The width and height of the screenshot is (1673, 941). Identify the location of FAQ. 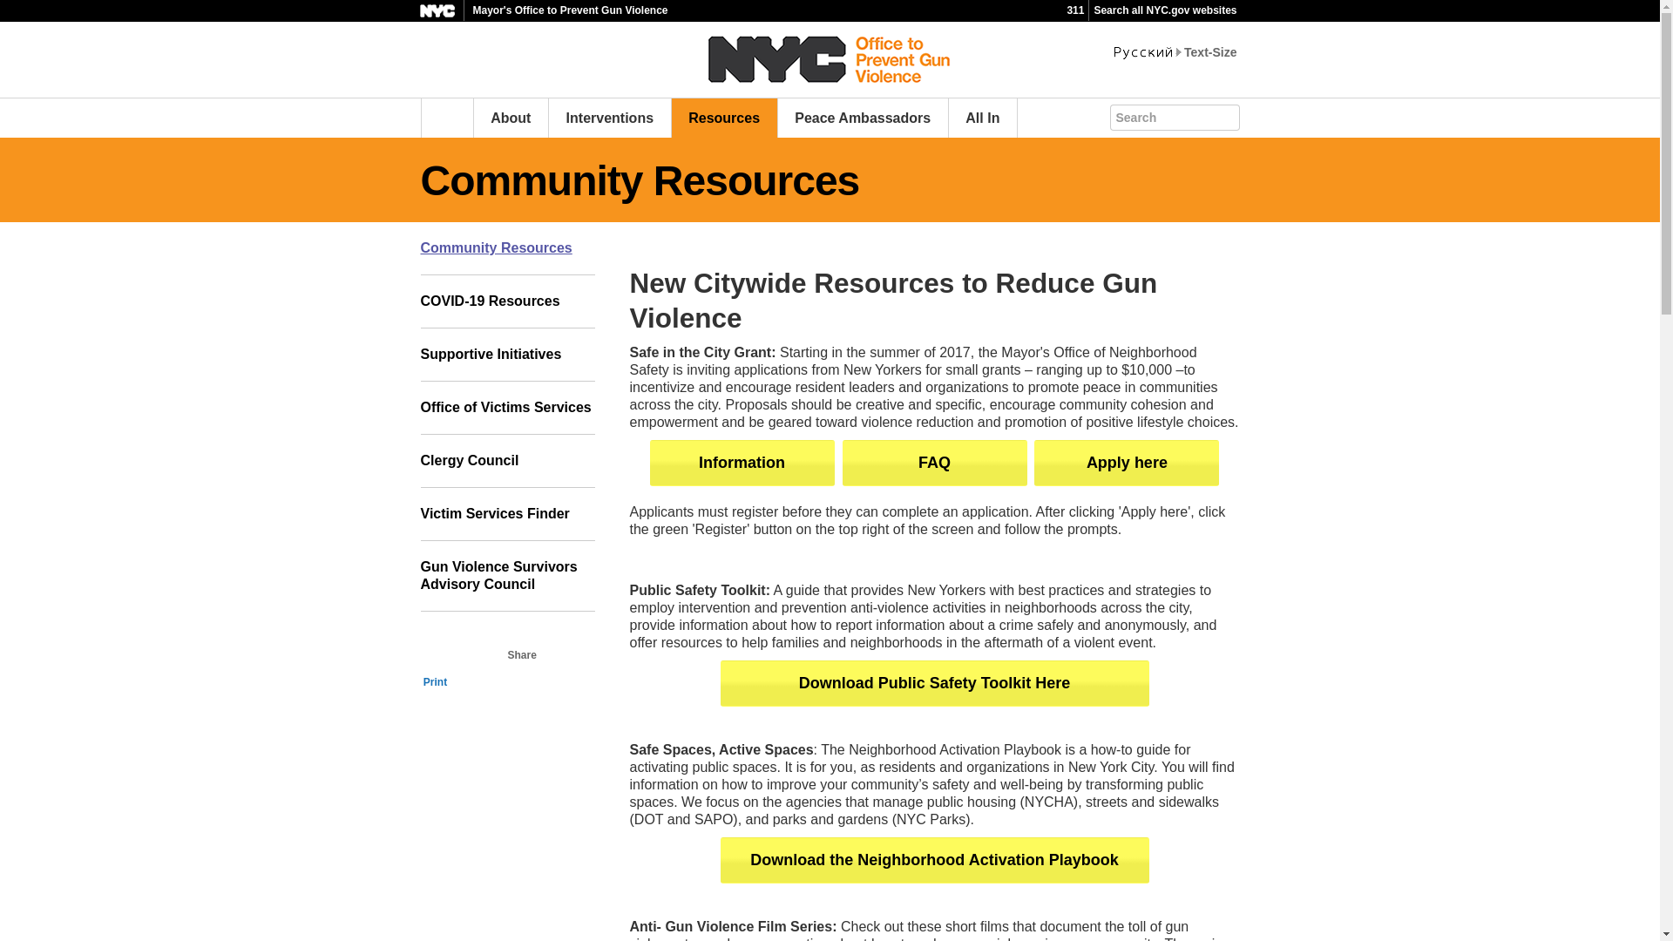
(934, 464).